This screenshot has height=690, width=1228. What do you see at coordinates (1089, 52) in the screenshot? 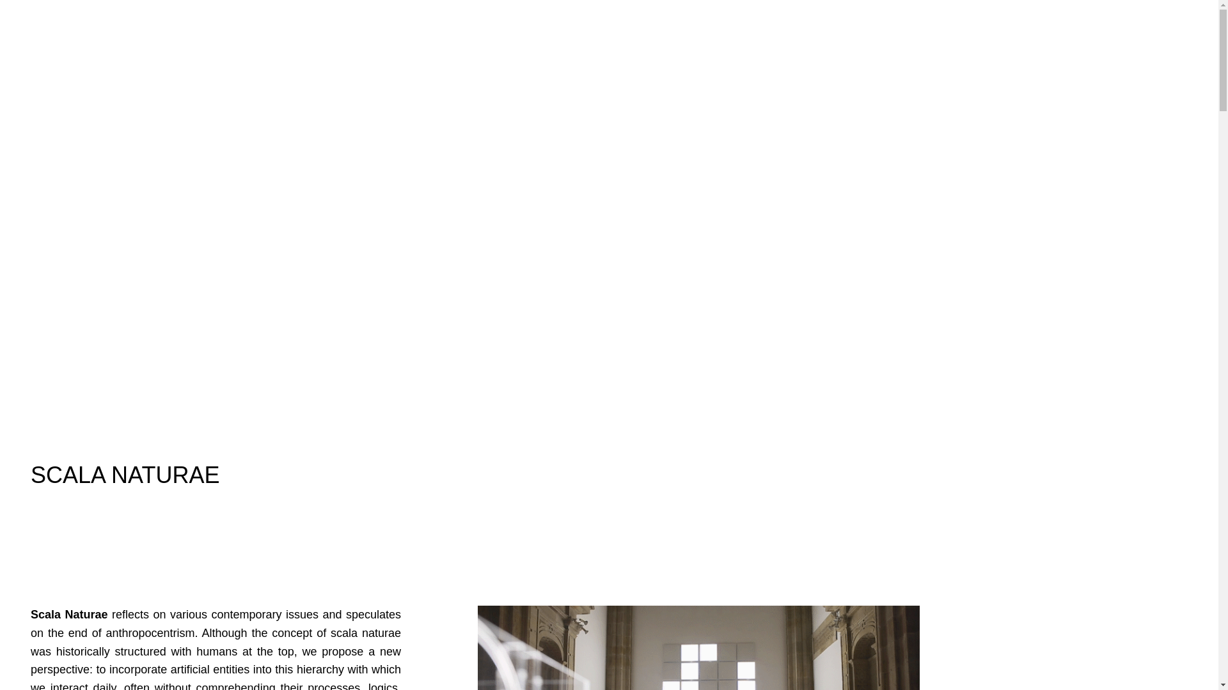
I see `SHOP` at bounding box center [1089, 52].